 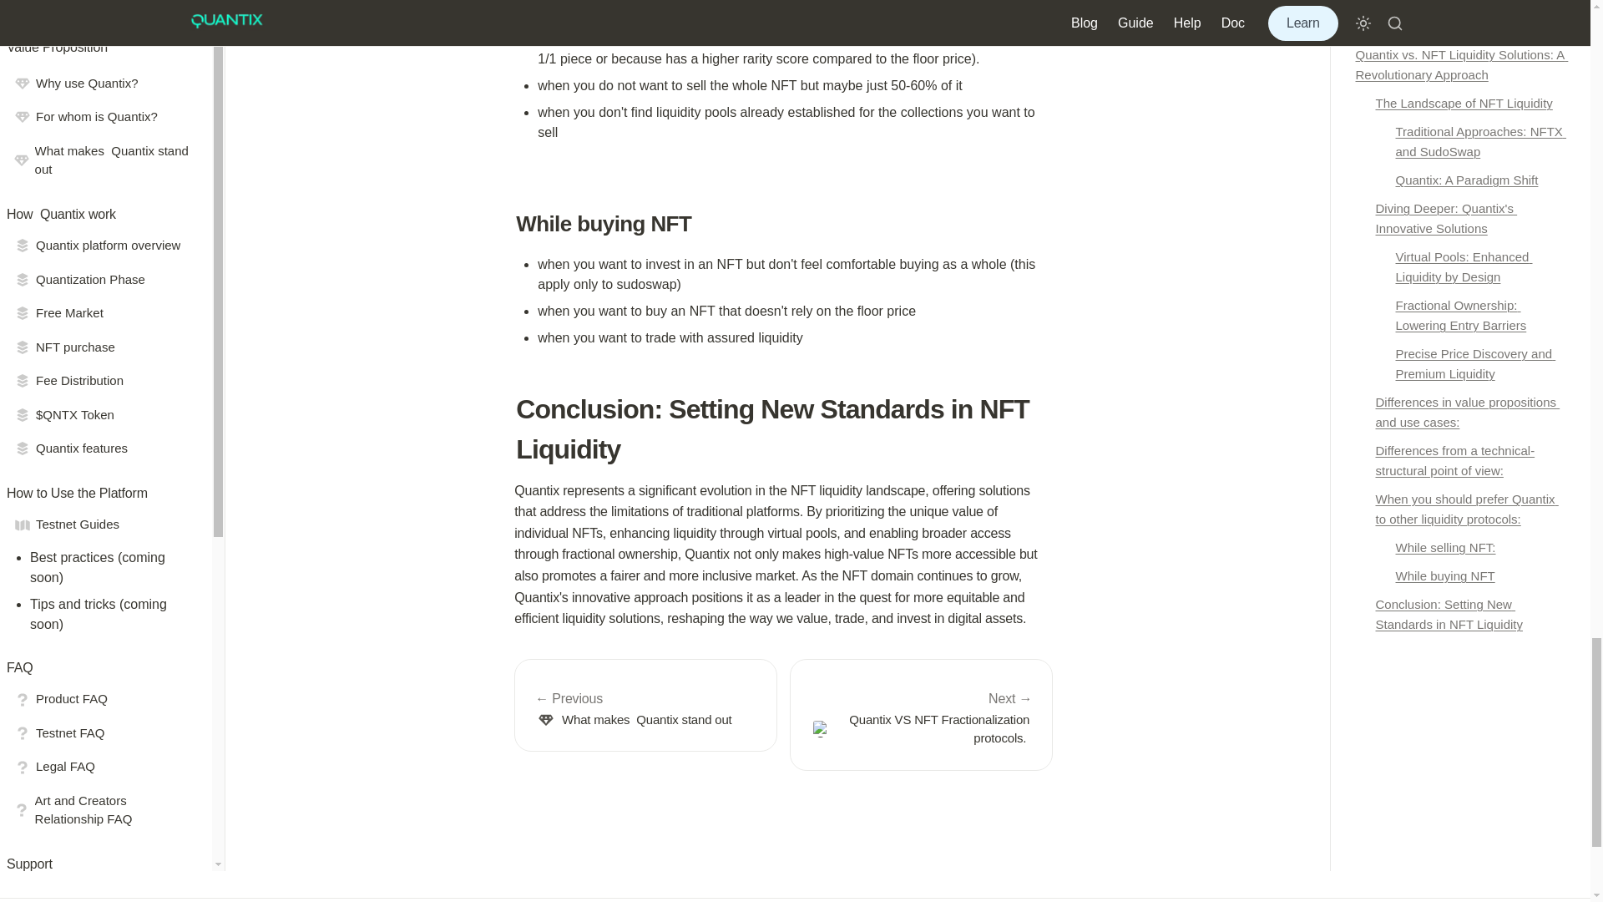 I want to click on What makes  Quantix stand out, so click(x=646, y=705).